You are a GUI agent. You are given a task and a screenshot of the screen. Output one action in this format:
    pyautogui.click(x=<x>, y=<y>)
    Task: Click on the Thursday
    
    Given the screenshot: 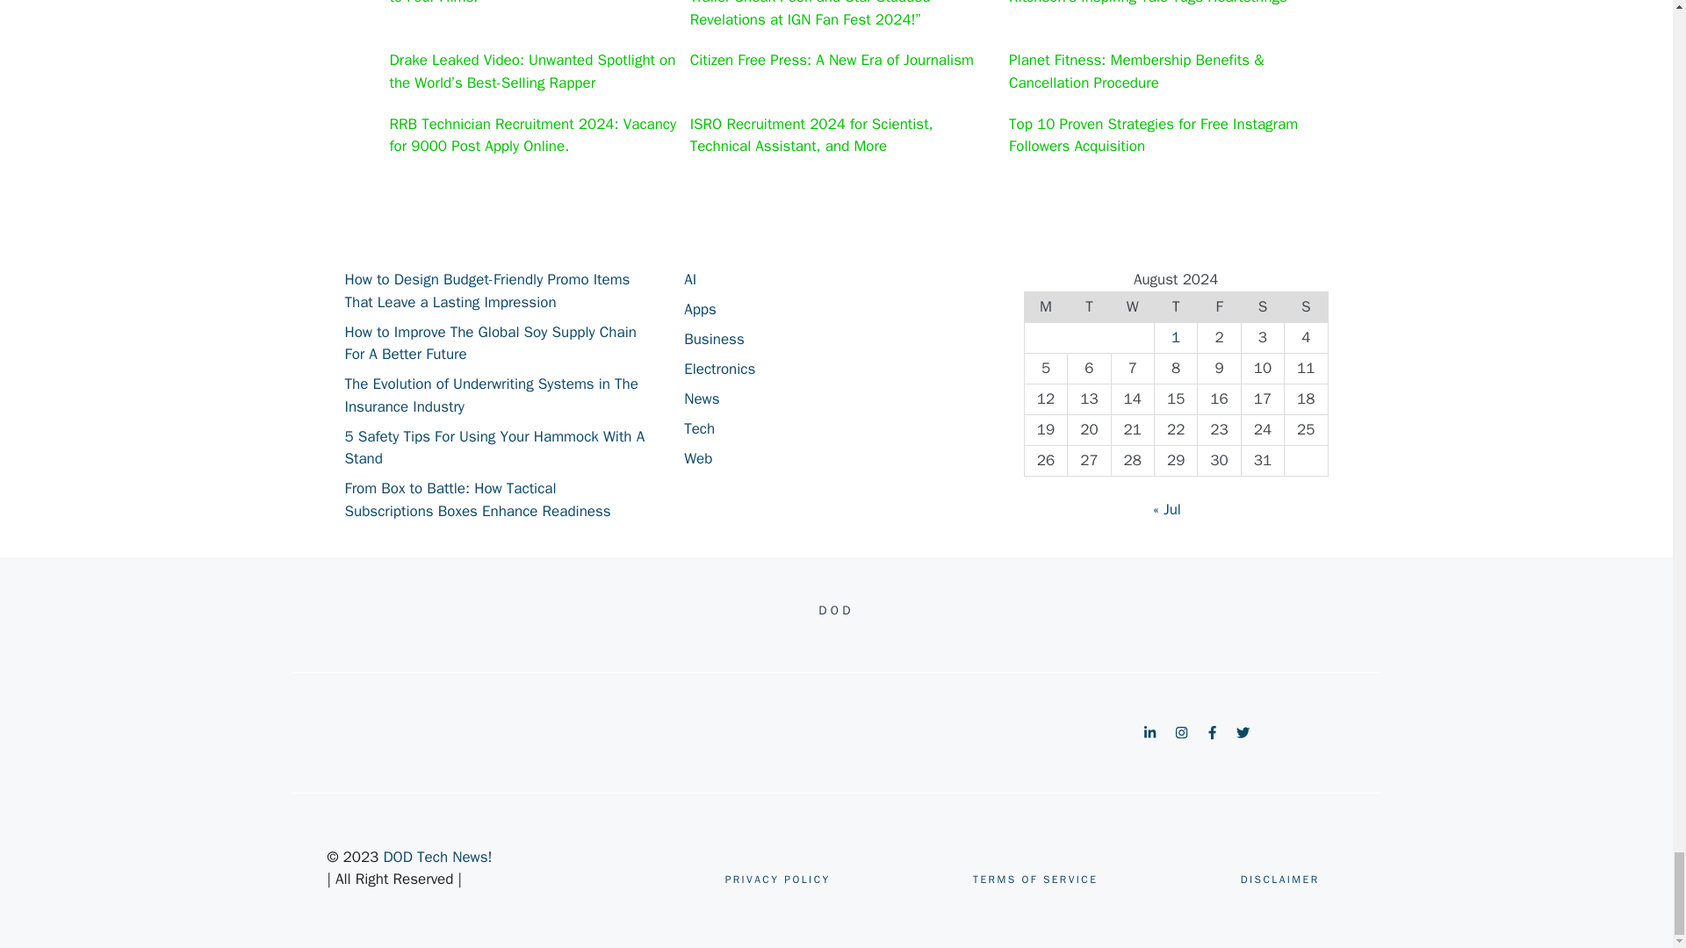 What is the action you would take?
    pyautogui.click(x=1175, y=306)
    